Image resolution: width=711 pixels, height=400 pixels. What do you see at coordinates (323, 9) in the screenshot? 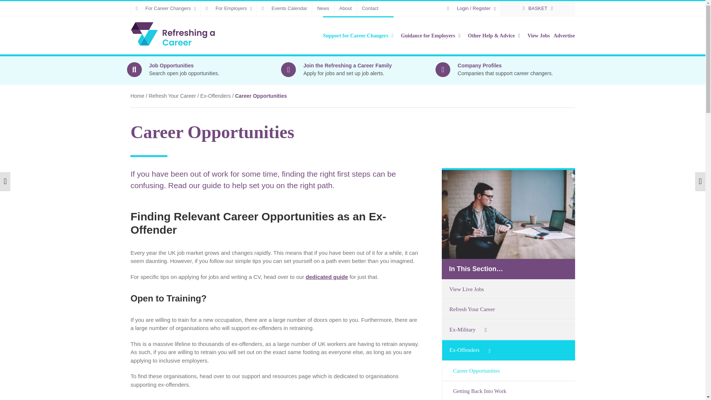
I see `News` at bounding box center [323, 9].